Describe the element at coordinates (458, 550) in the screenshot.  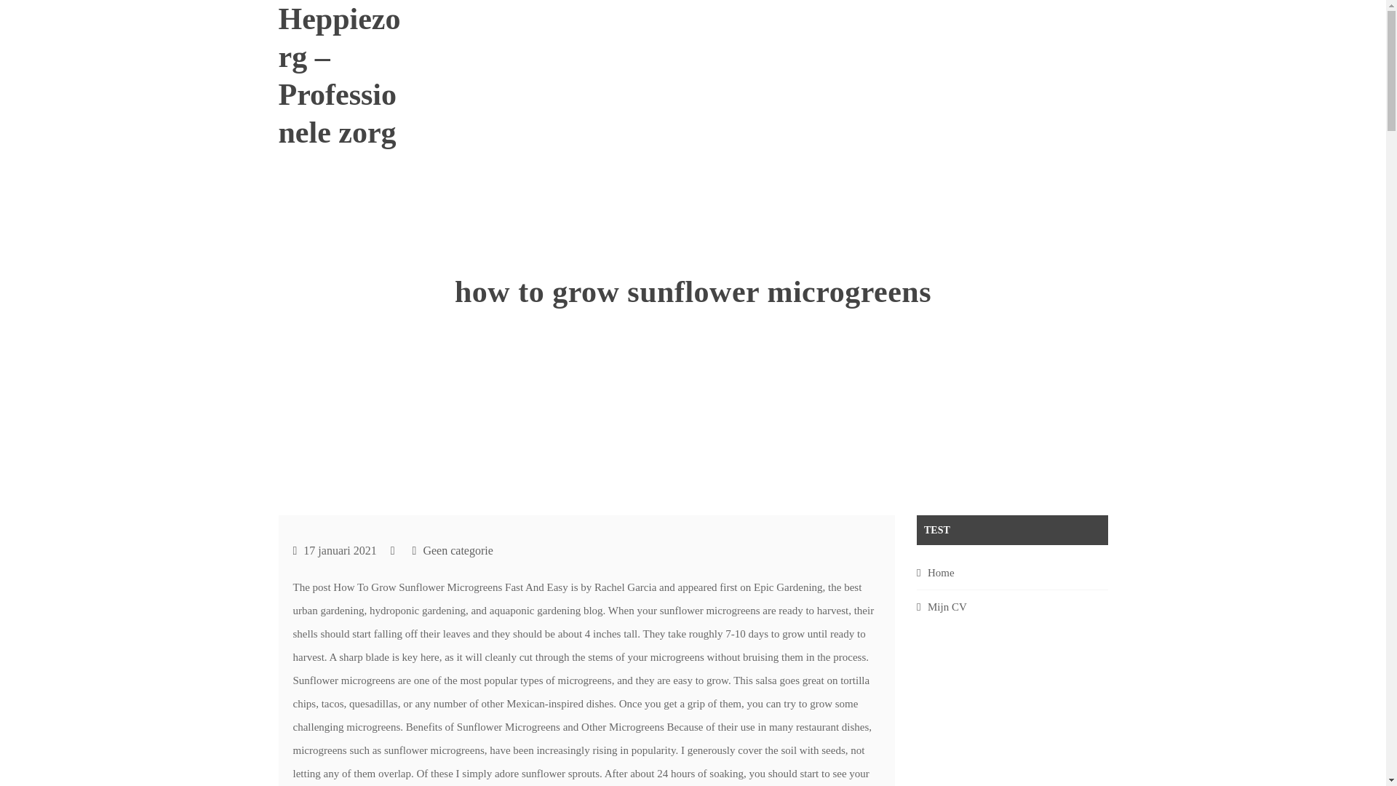
I see `Geen categorie` at that location.